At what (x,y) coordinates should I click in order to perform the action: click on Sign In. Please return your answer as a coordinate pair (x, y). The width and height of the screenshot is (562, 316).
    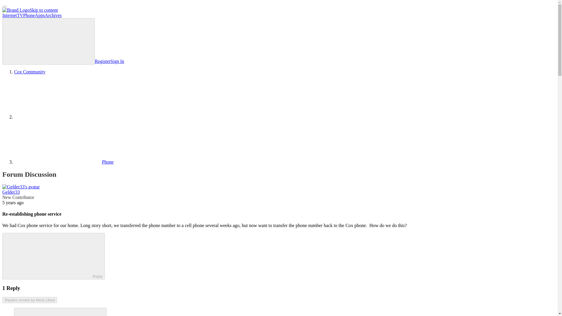
    Looking at the image, I should click on (117, 61).